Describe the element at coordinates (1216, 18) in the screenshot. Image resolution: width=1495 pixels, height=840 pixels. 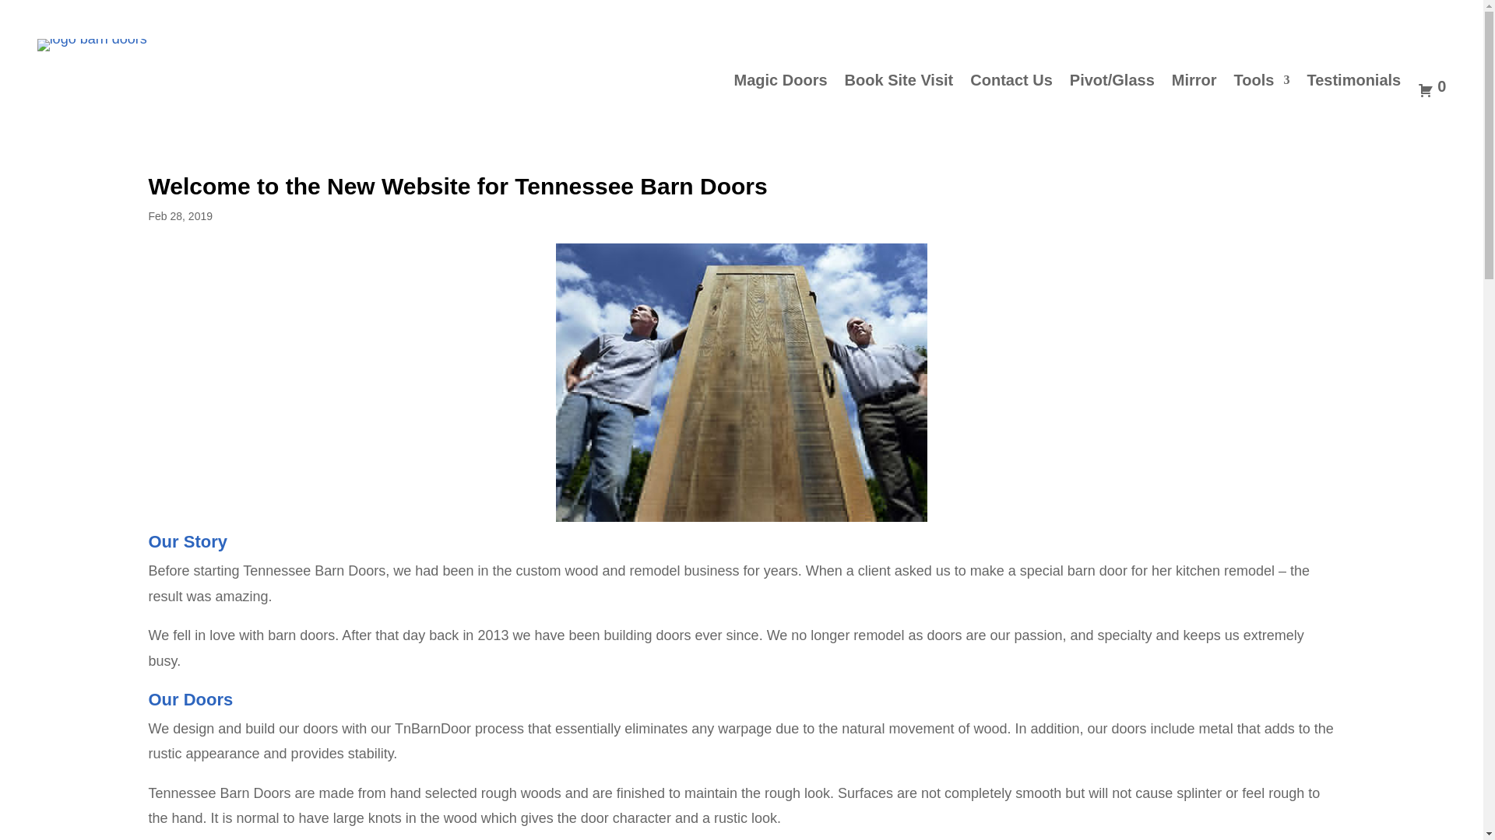
I see `Residential` at that location.